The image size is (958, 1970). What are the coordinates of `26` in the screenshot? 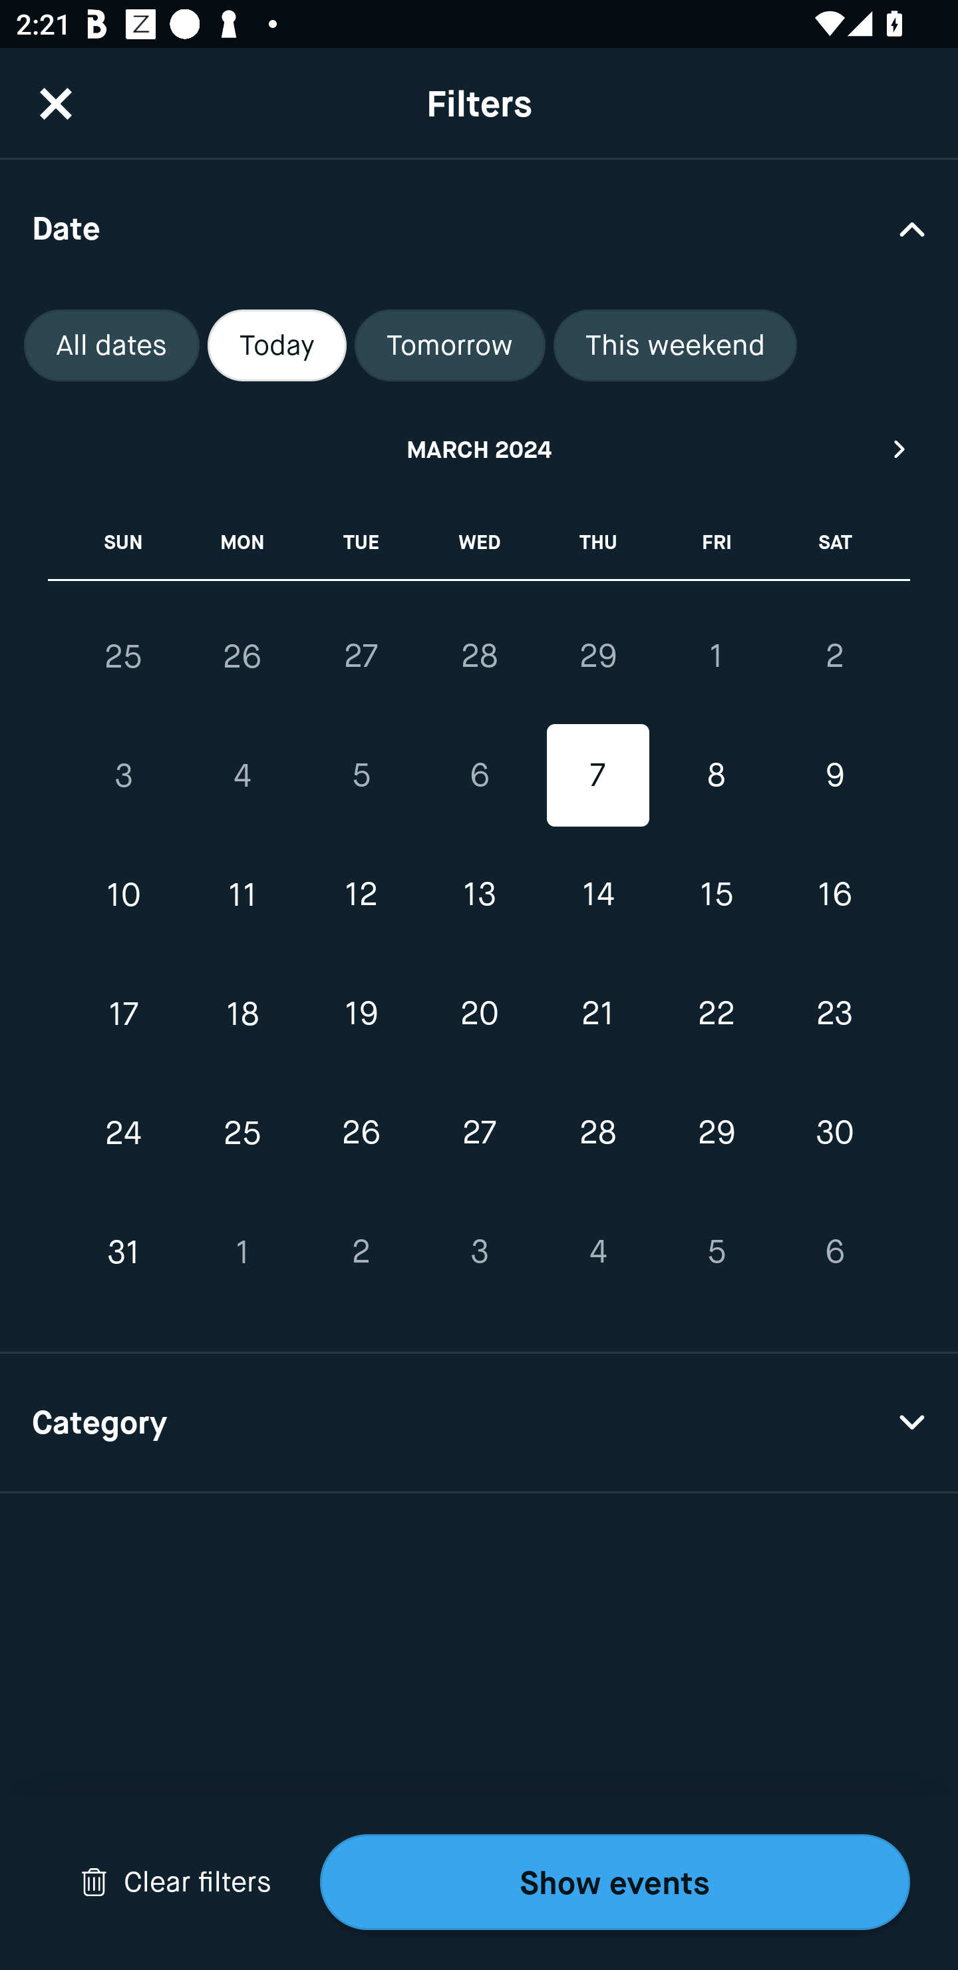 It's located at (361, 1133).